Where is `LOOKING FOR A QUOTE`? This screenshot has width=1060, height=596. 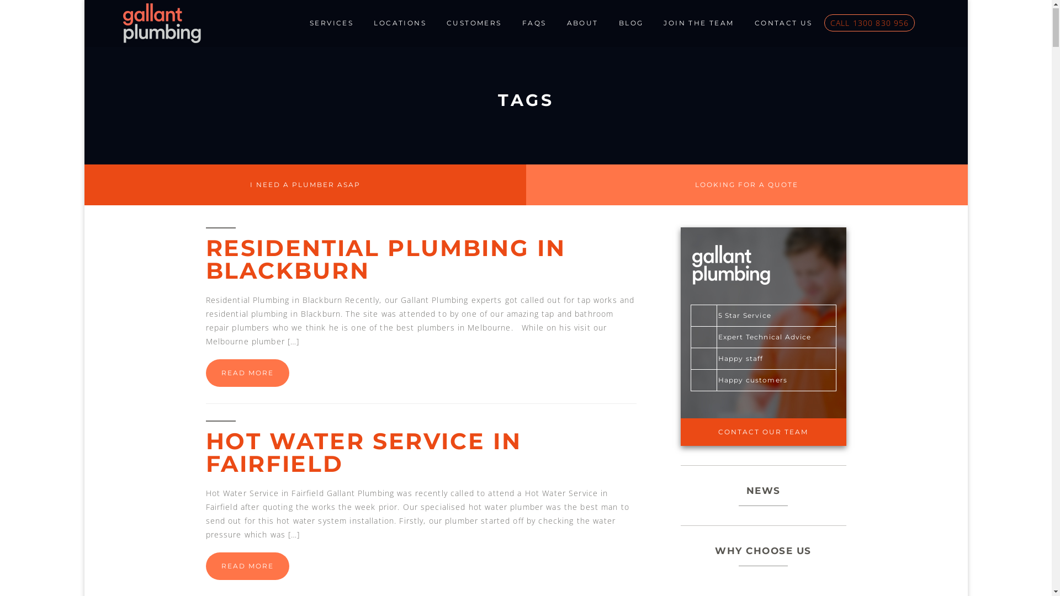
LOOKING FOR A QUOTE is located at coordinates (746, 185).